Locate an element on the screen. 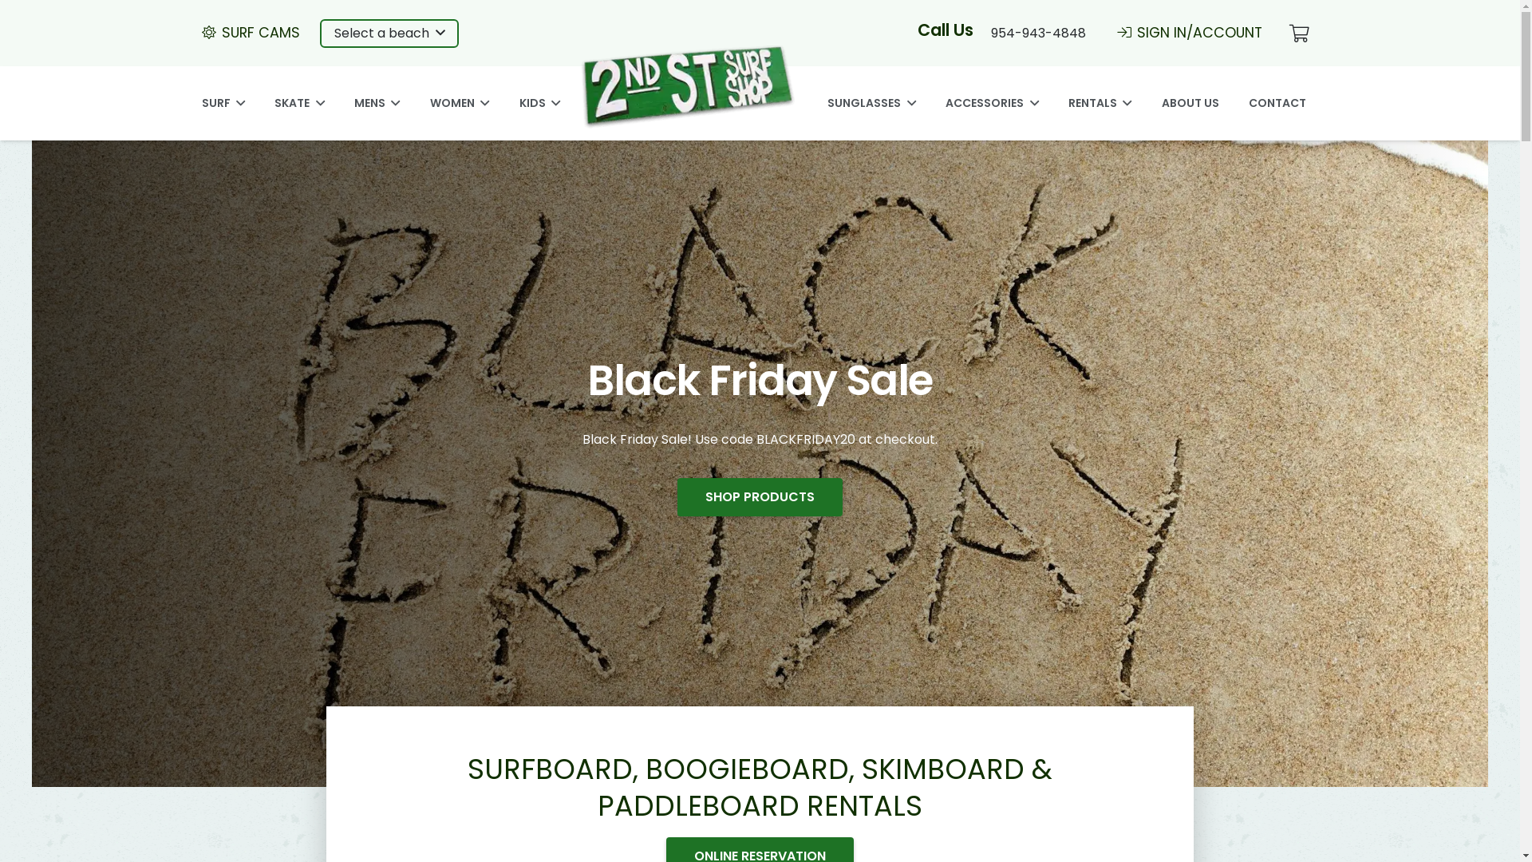 This screenshot has height=862, width=1532. SHOP PRODUCTS is located at coordinates (760, 497).